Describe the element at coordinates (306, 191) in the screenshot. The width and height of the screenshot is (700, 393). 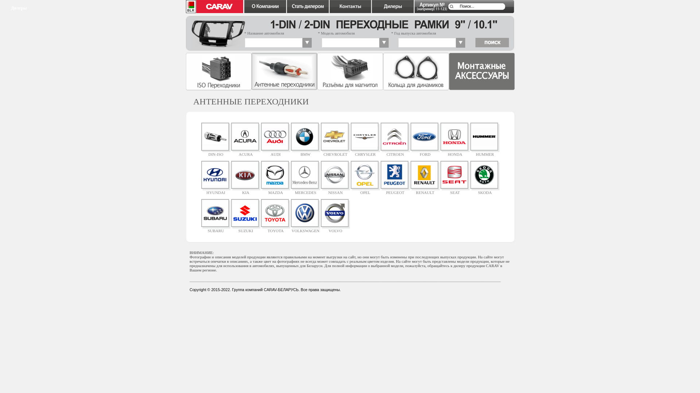
I see `MERCEDES` at that location.